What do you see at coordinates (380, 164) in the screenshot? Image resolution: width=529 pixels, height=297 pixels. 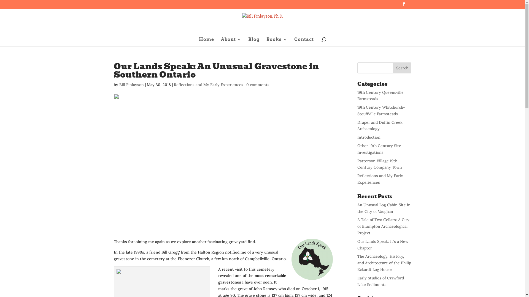 I see `Patterson Village 19th Century Company Town` at bounding box center [380, 164].